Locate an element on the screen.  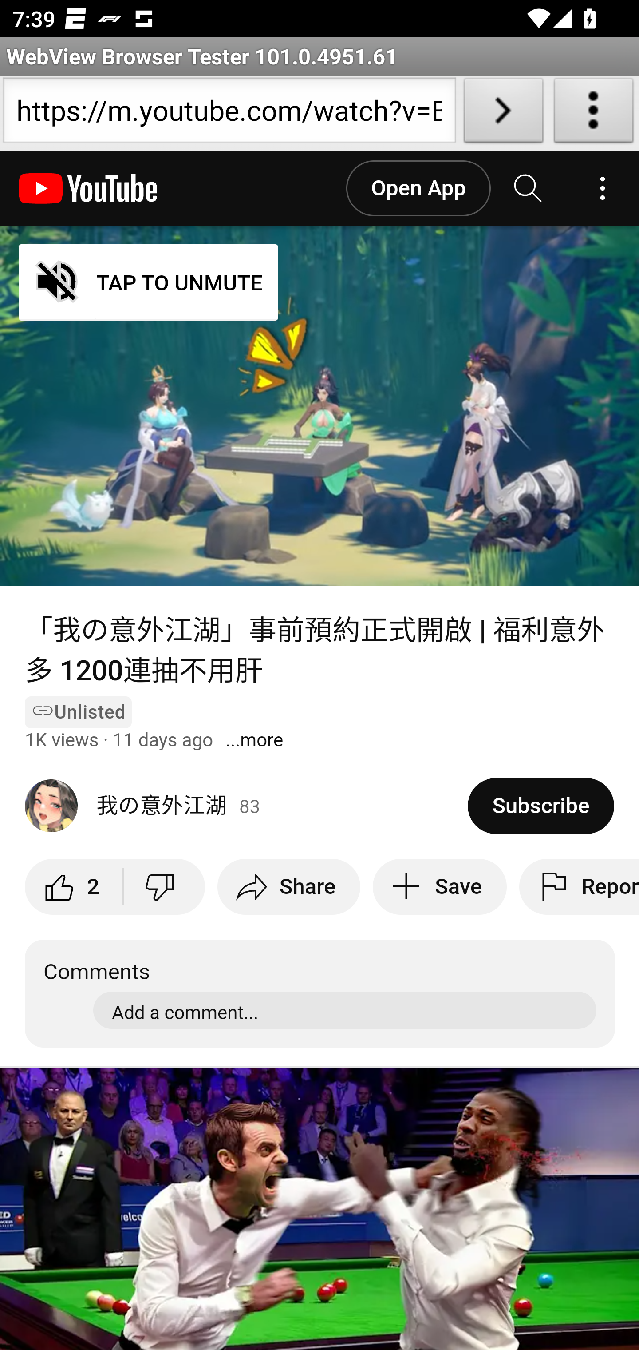
Search YouTube is located at coordinates (529, 189).